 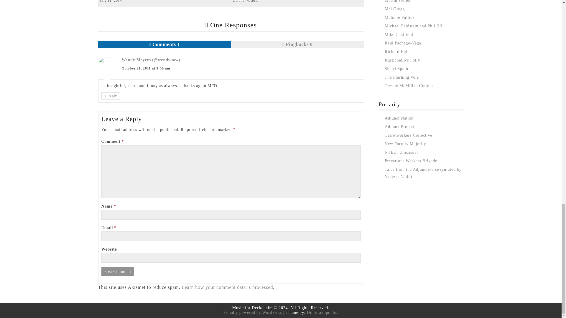 What do you see at coordinates (164, 3) in the screenshot?
I see `Reply` at bounding box center [164, 3].